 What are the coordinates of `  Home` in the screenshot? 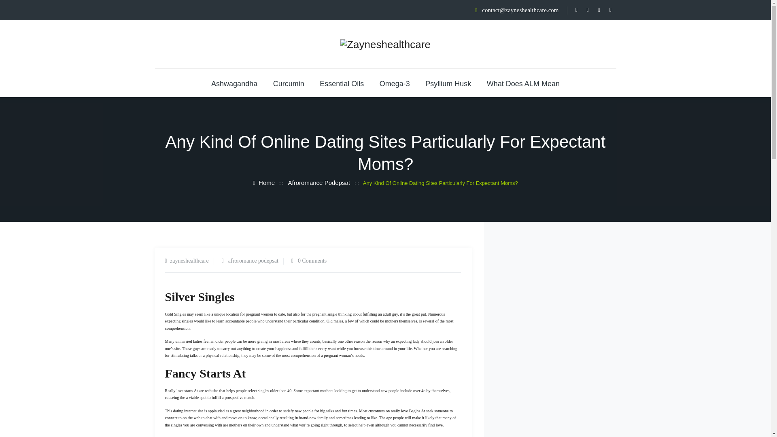 It's located at (264, 182).